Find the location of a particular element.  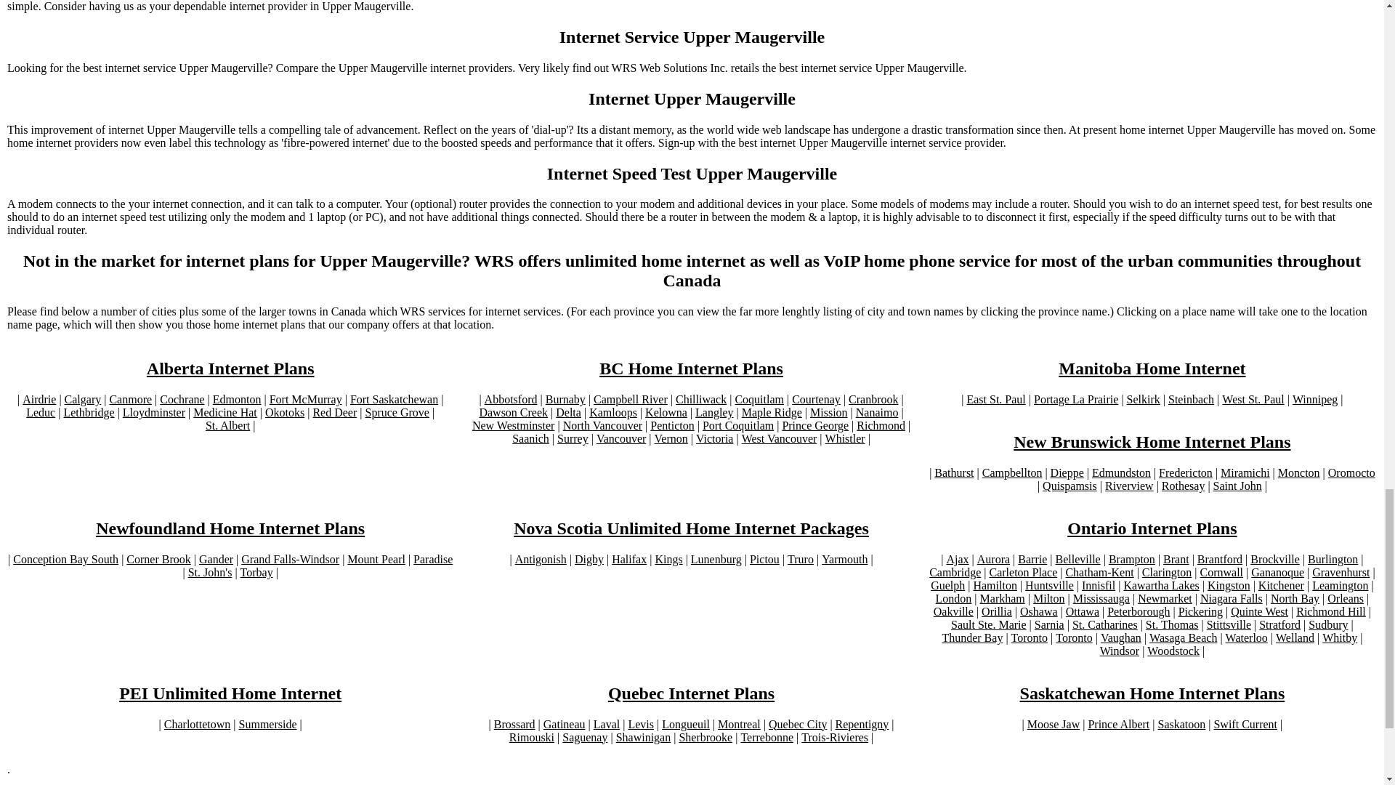

Medicine Hat is located at coordinates (225, 413).